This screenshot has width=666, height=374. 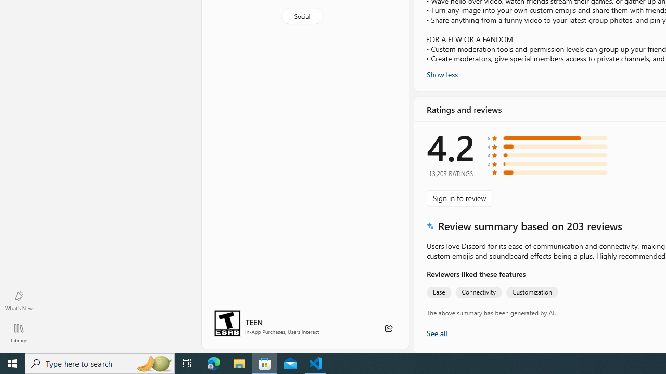 What do you see at coordinates (254, 322) in the screenshot?
I see `Age rating: TEEN. Click for more information.` at bounding box center [254, 322].